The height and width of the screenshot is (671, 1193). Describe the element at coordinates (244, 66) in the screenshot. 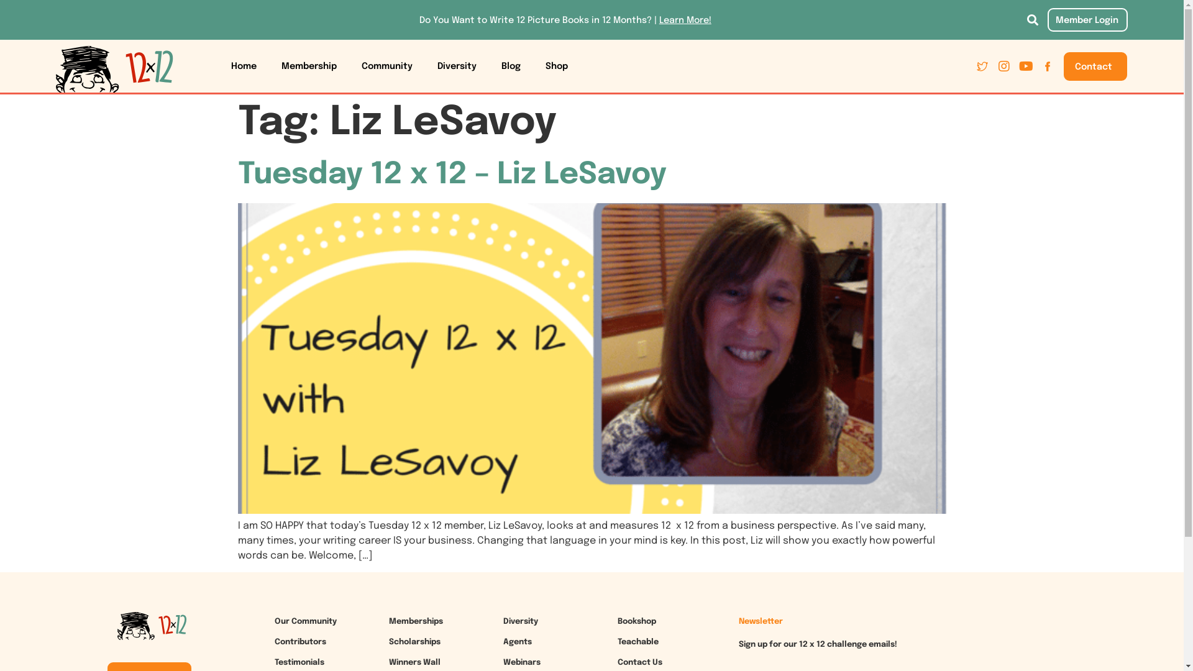

I see `Home` at that location.